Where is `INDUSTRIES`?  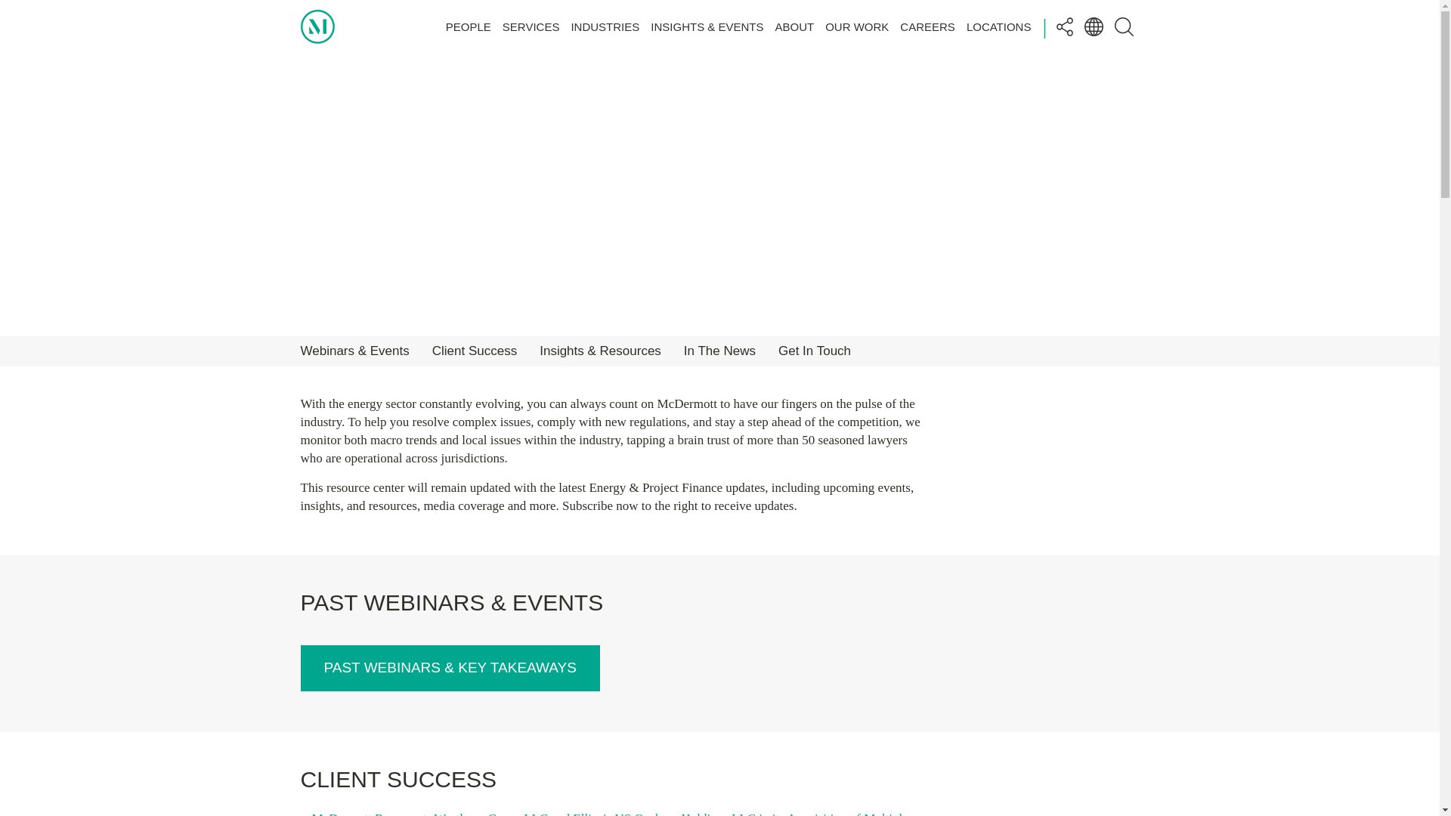
INDUSTRIES is located at coordinates (605, 26).